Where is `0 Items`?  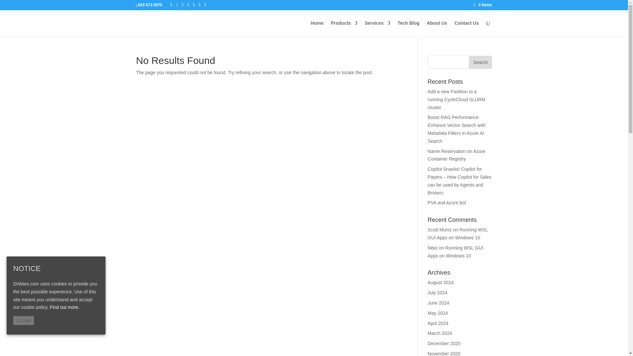
0 Items is located at coordinates (483, 5).